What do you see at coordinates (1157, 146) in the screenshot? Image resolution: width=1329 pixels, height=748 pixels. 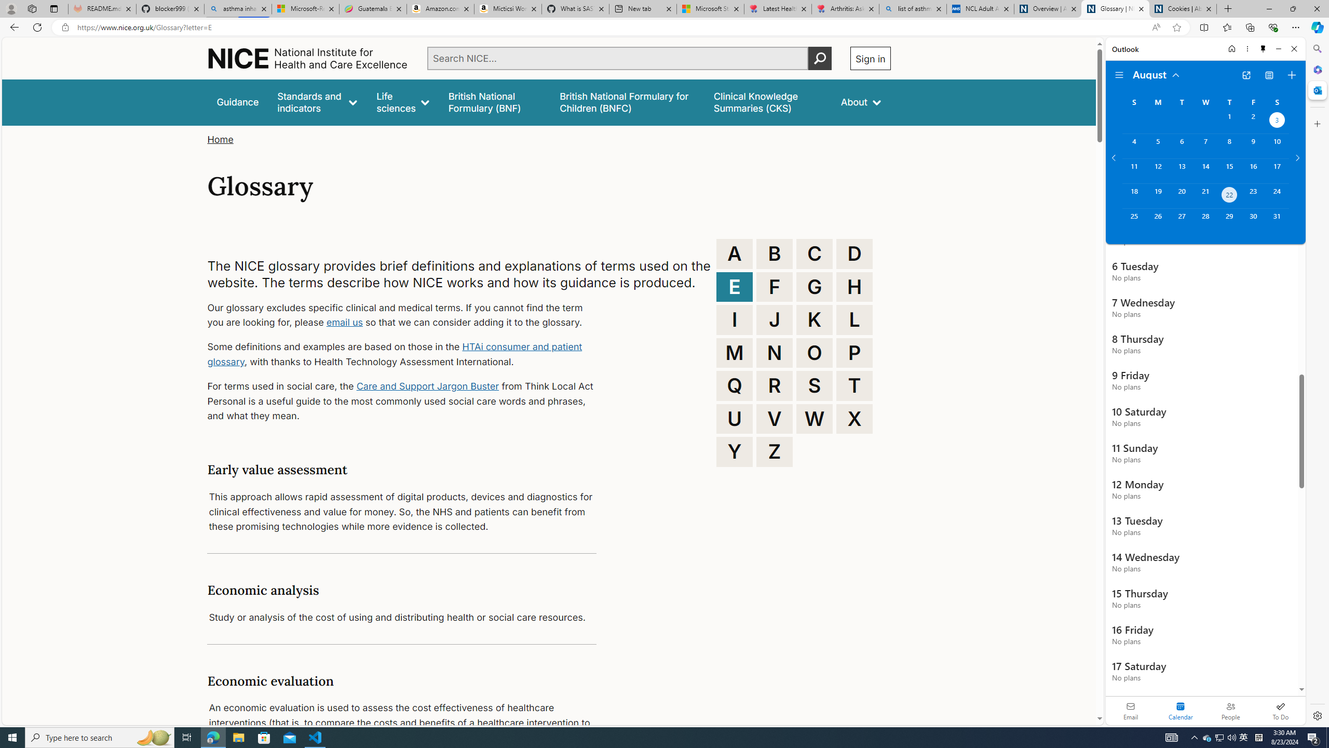 I see `Monday, August 5, 2024. ` at bounding box center [1157, 146].